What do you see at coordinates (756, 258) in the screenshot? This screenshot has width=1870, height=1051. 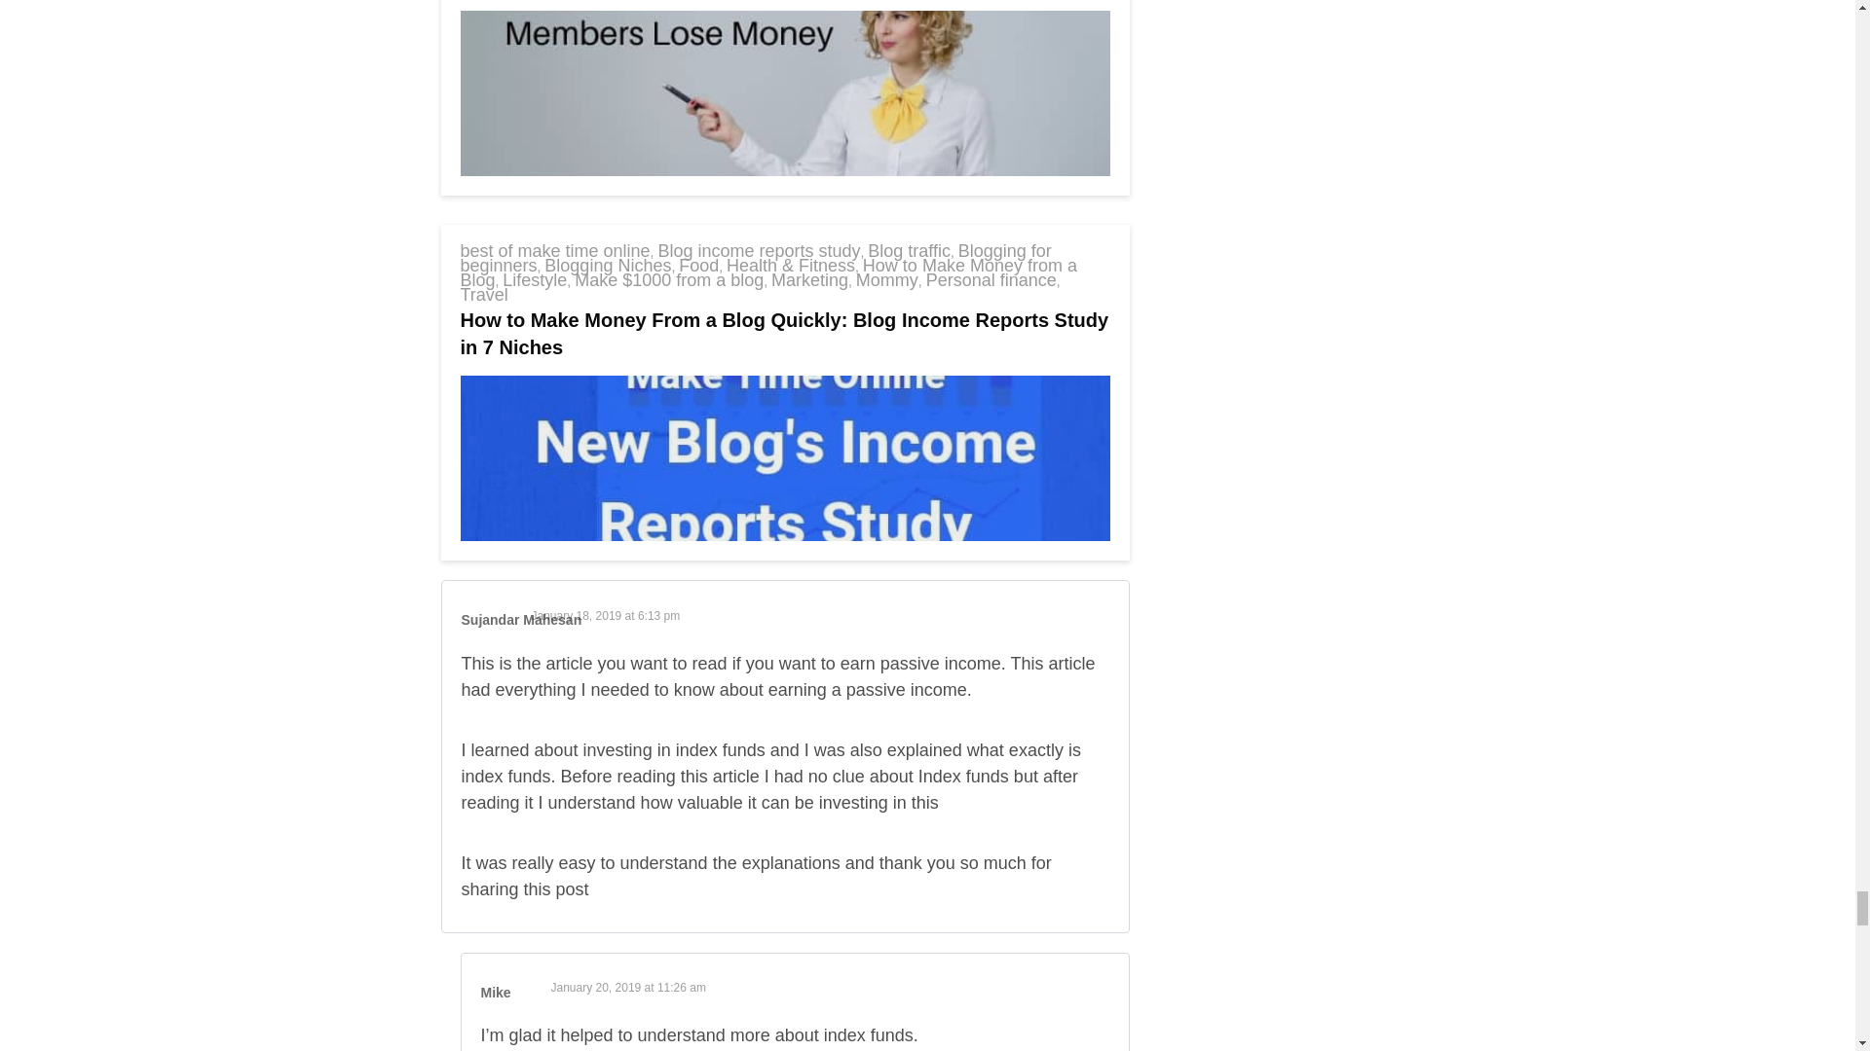 I see `Blogging for beginners` at bounding box center [756, 258].